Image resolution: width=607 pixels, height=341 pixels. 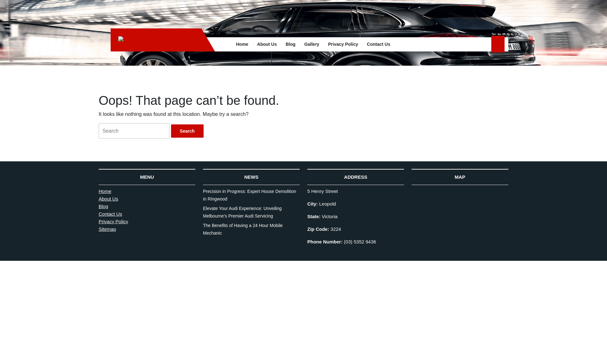 What do you see at coordinates (110, 214) in the screenshot?
I see `Contact Us` at bounding box center [110, 214].